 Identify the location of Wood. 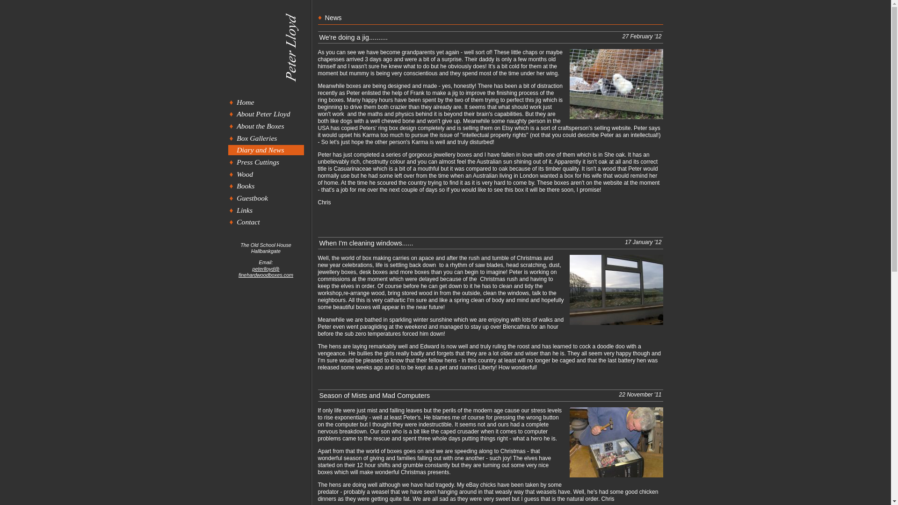
(266, 174).